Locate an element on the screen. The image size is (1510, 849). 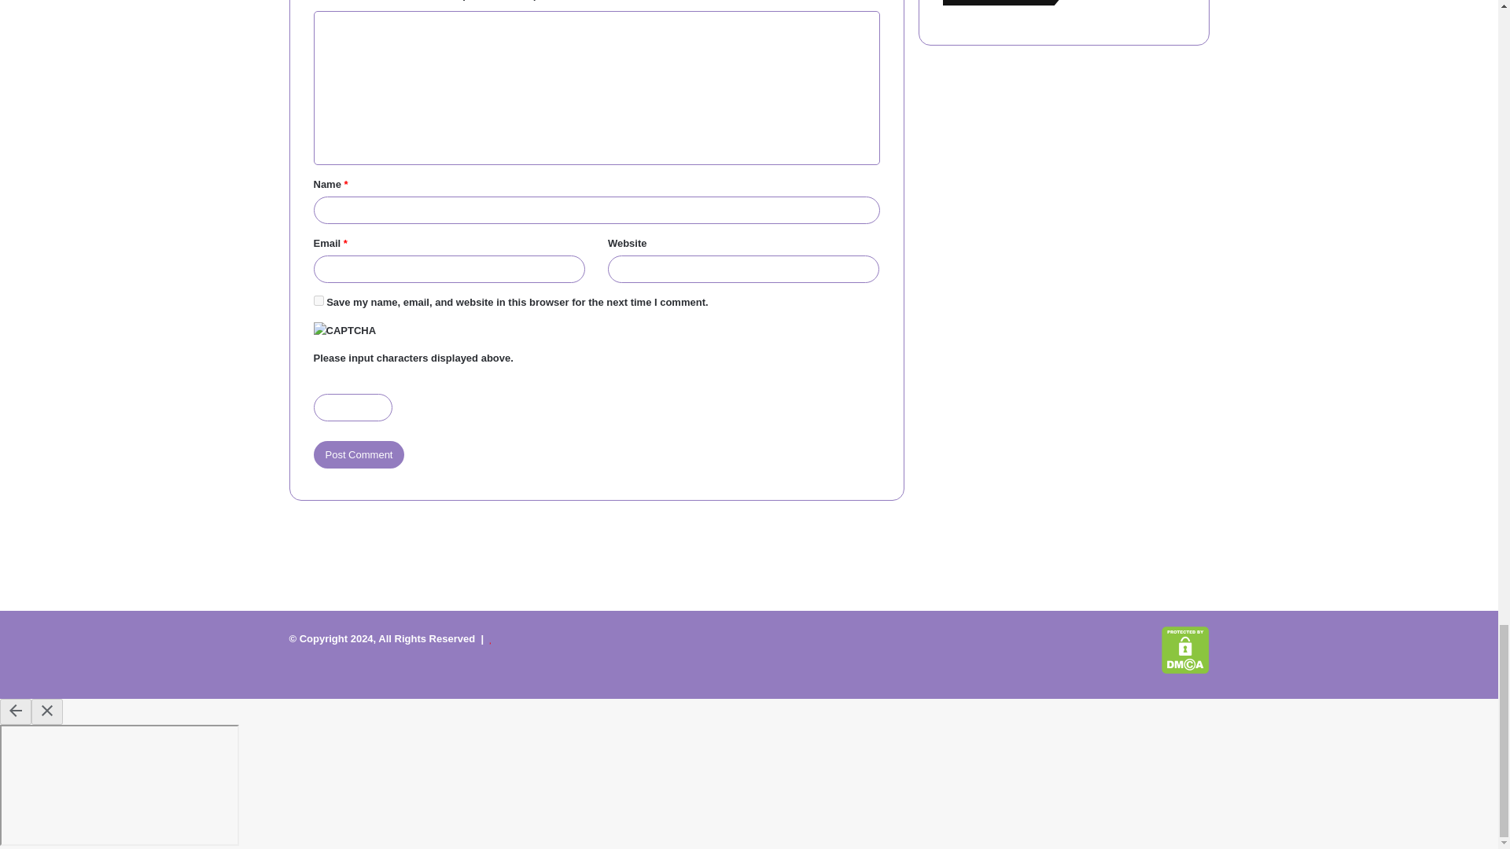
Post Comment is located at coordinates (359, 454).